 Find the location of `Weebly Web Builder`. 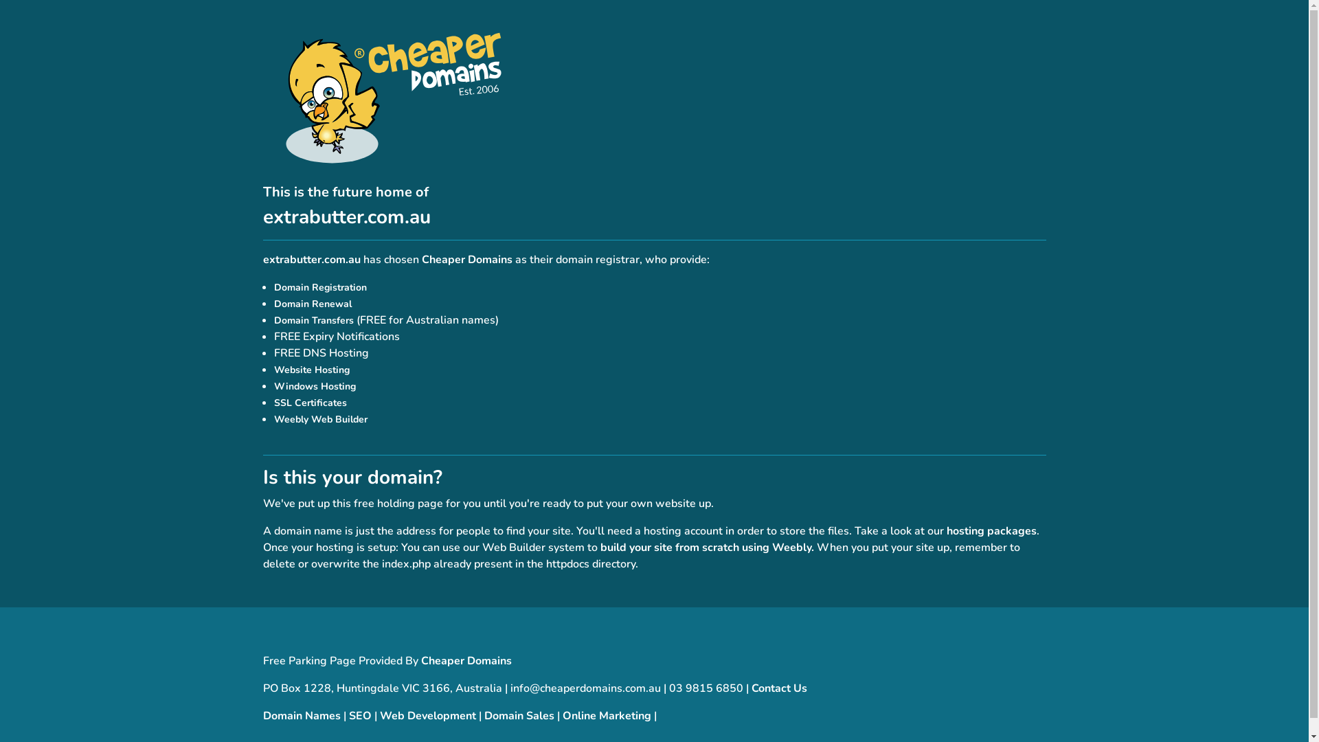

Weebly Web Builder is located at coordinates (320, 419).